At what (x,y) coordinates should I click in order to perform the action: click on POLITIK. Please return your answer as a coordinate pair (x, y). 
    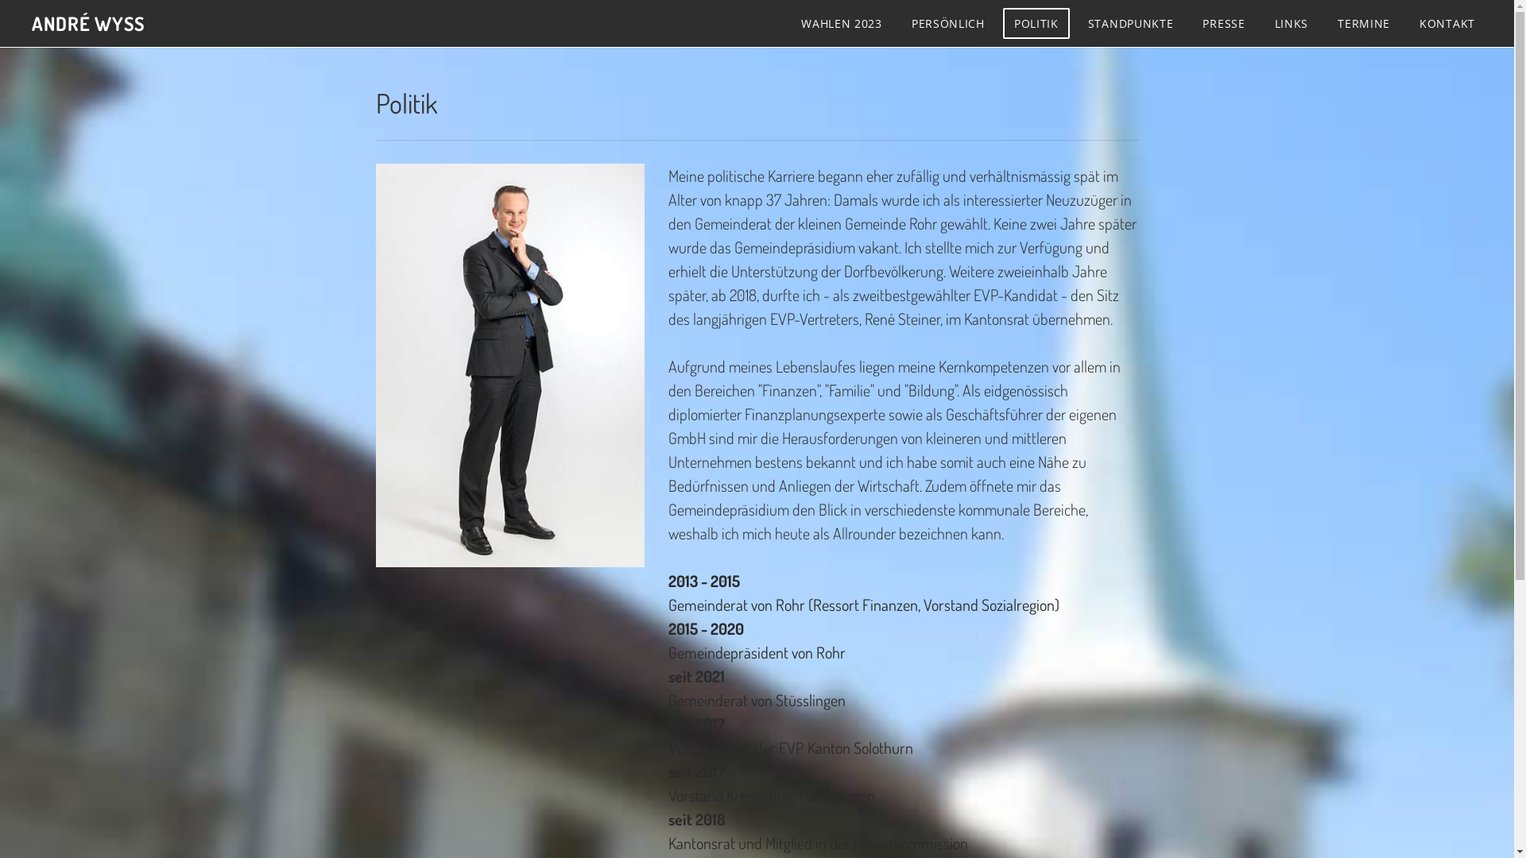
    Looking at the image, I should click on (1036, 24).